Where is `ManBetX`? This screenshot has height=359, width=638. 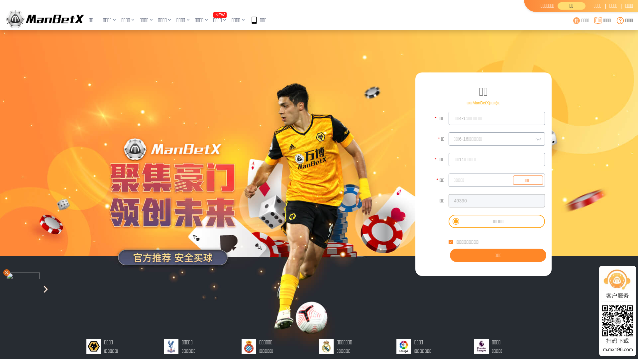
ManBetX is located at coordinates (45, 19).